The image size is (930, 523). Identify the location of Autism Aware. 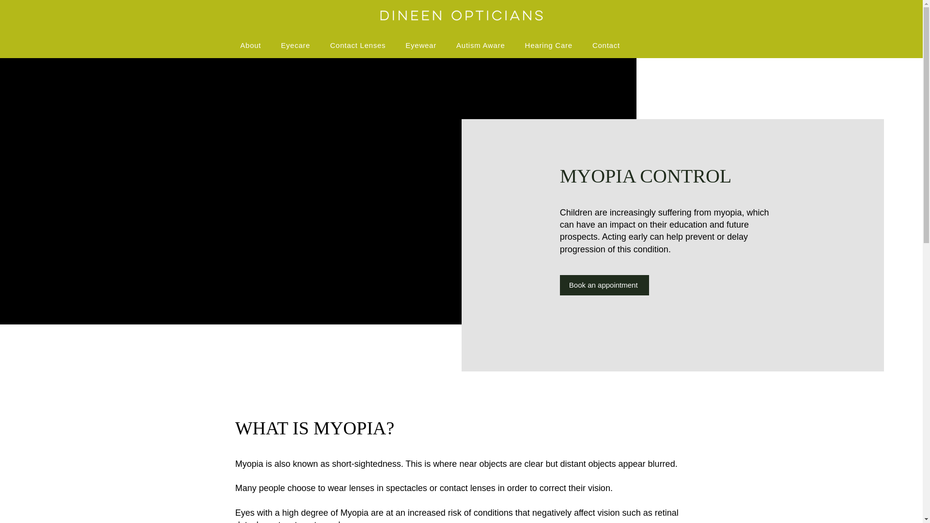
(480, 45).